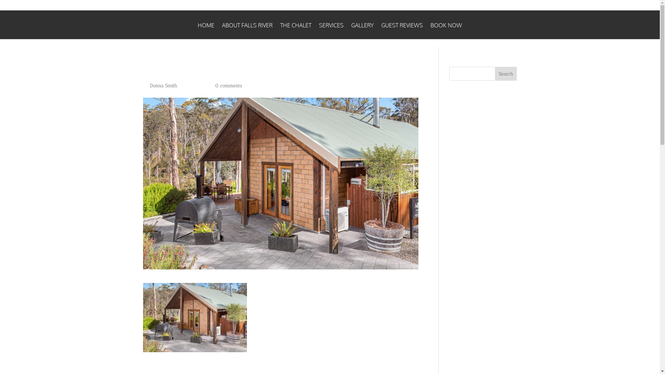  What do you see at coordinates (163, 86) in the screenshot?
I see `Donna Smith` at bounding box center [163, 86].